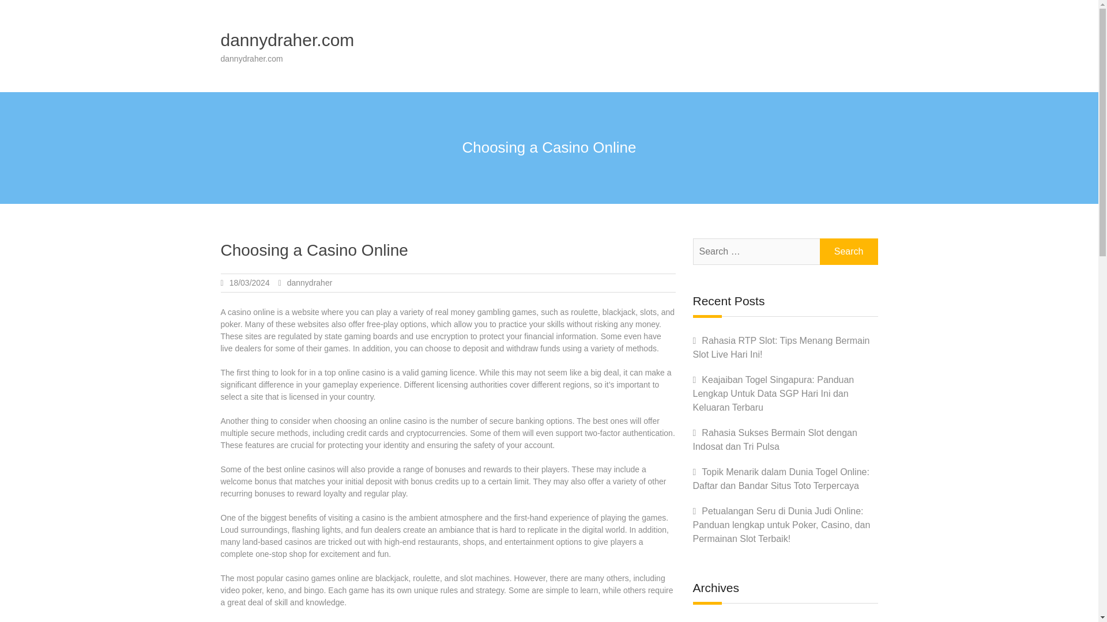 The width and height of the screenshot is (1107, 622). I want to click on Rahasia Sukses Bermain Slot dengan Indosat dan Tri Pulsa, so click(775, 440).